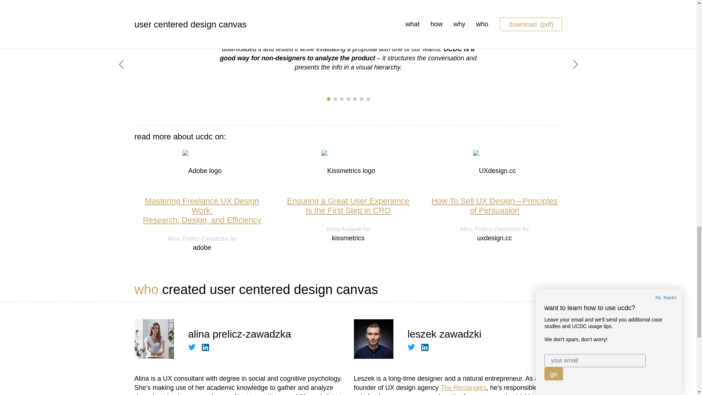 Image resolution: width=702 pixels, height=395 pixels. Describe the element at coordinates (335, 99) in the screenshot. I see `3` at that location.